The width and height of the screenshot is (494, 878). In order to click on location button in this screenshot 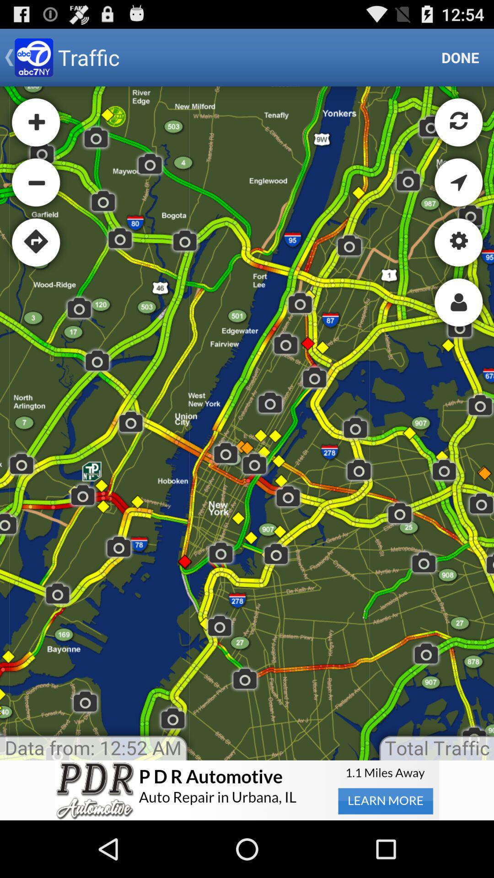, I will do `click(247, 790)`.